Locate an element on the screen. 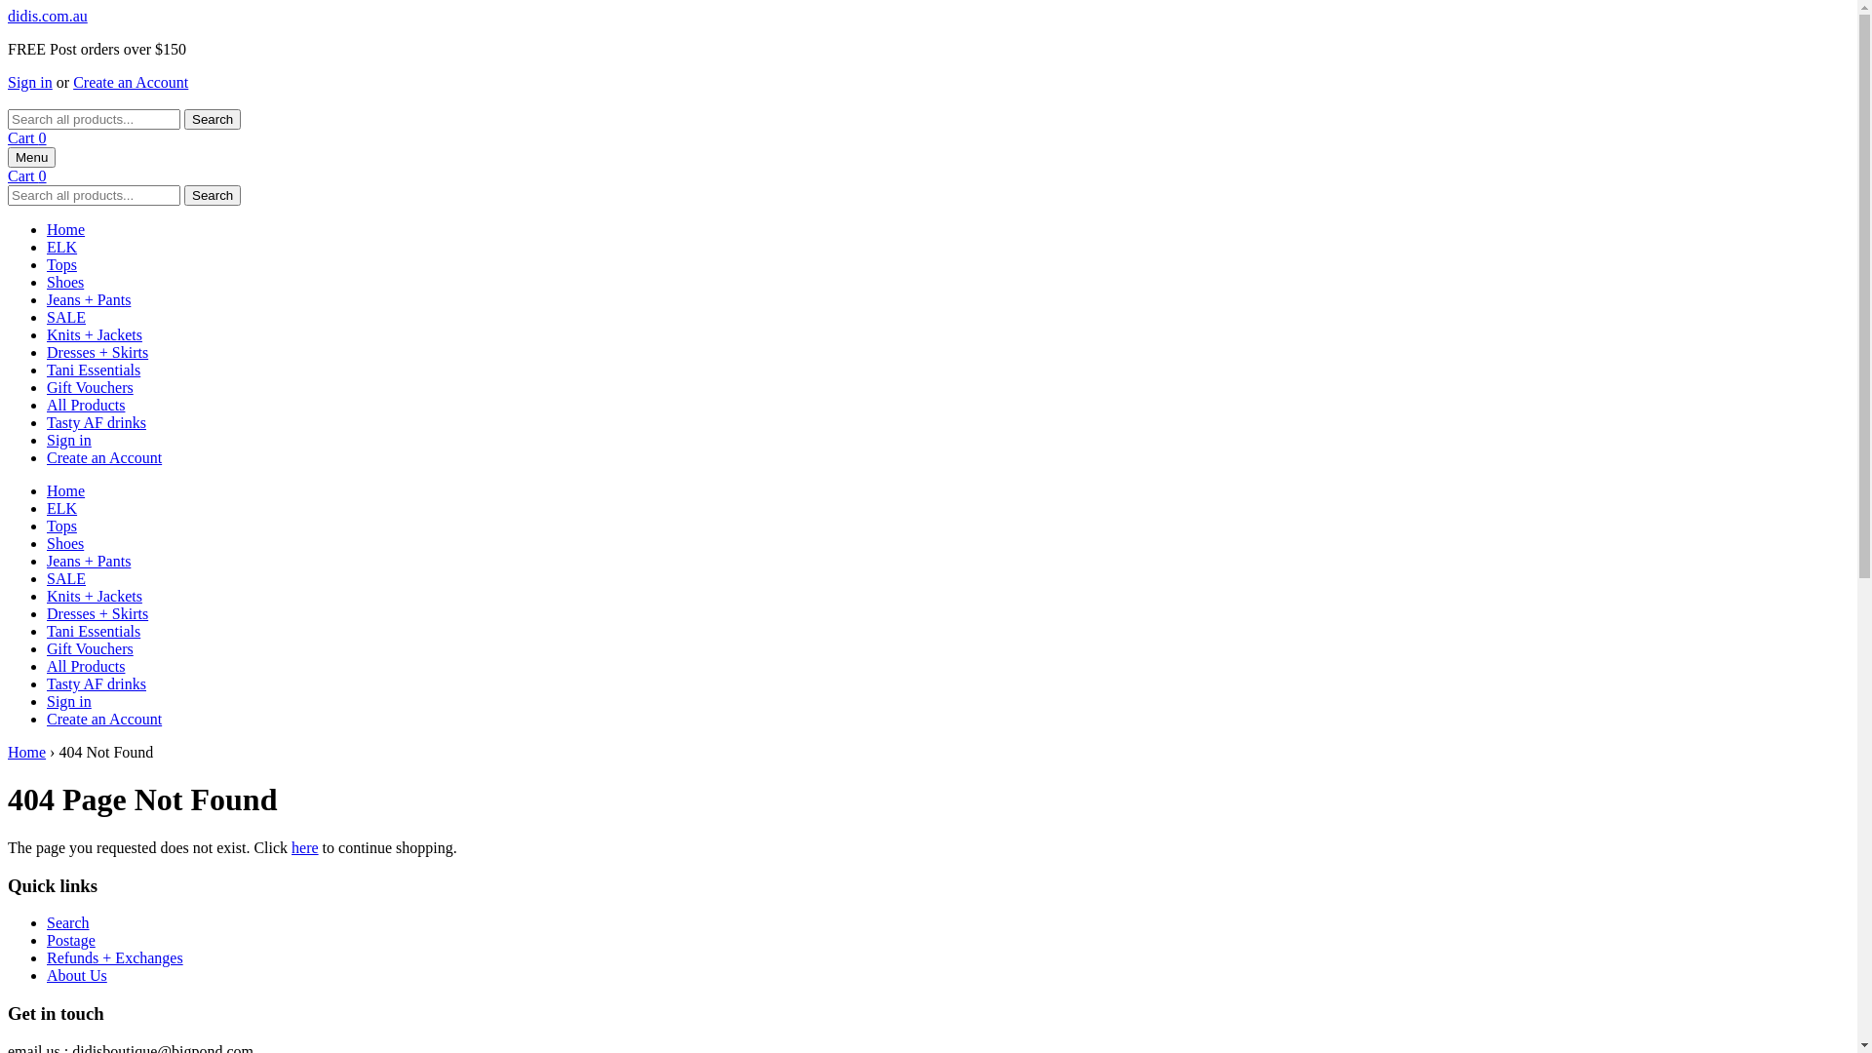  Tops is located at coordinates (62, 265).